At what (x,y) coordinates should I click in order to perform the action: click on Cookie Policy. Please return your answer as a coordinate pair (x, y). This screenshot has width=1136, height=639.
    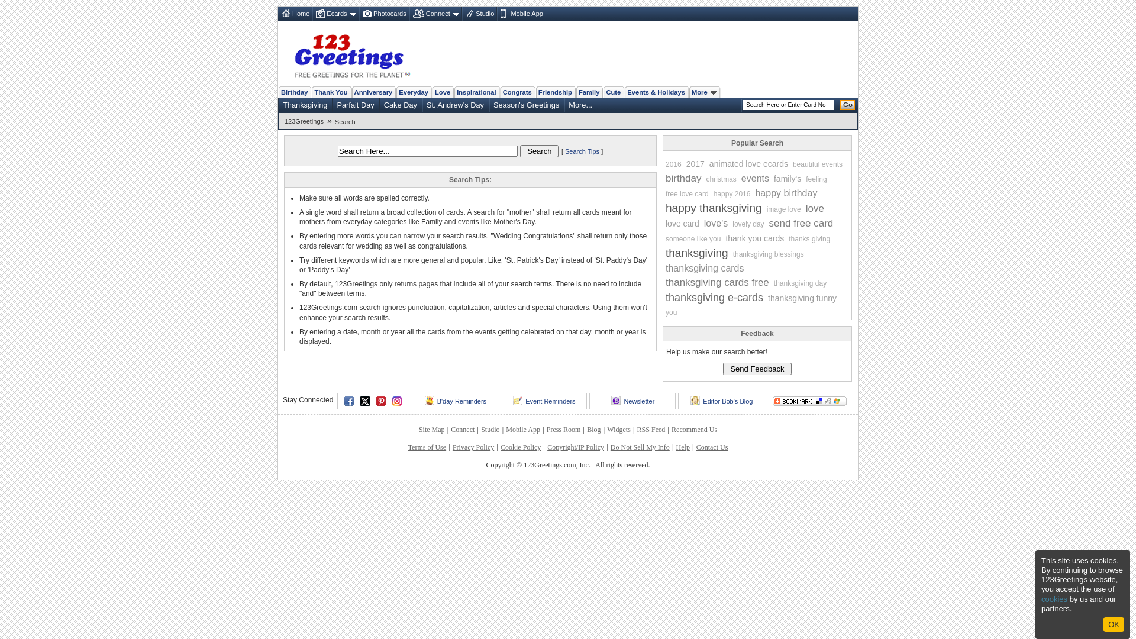
    Looking at the image, I should click on (521, 447).